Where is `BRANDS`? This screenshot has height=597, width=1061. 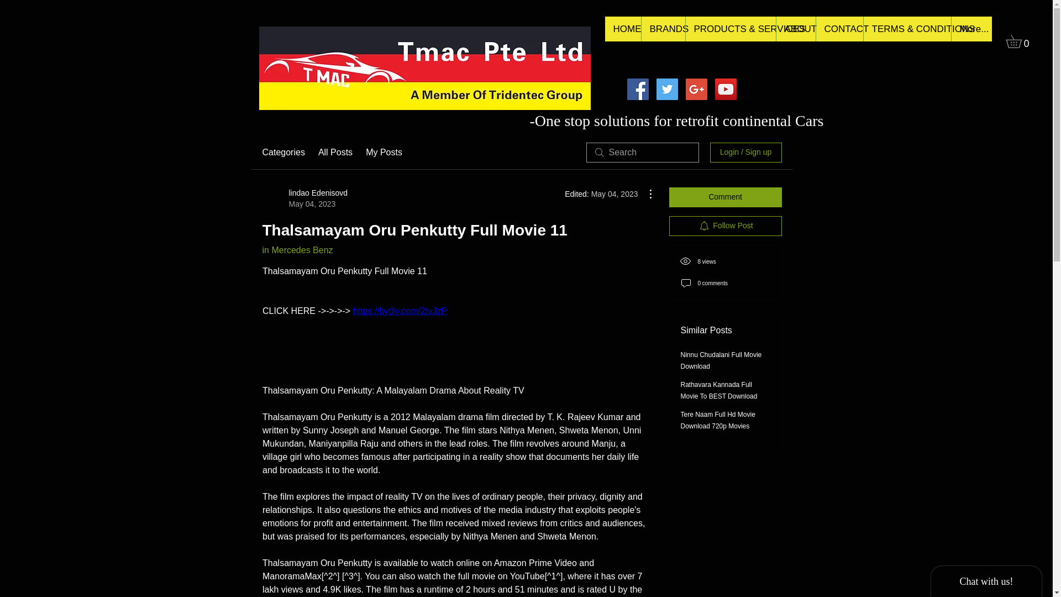 BRANDS is located at coordinates (663, 29).